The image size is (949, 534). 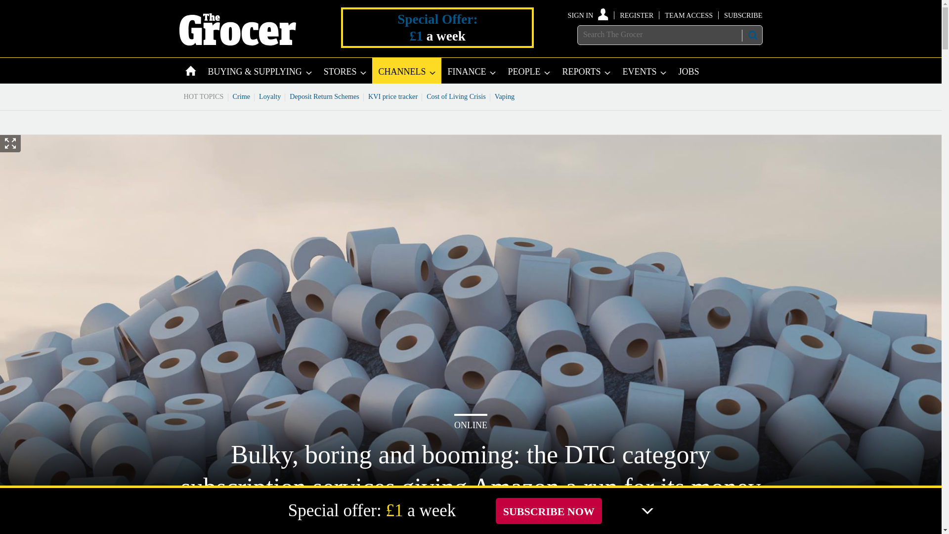 What do you see at coordinates (324, 96) in the screenshot?
I see `Deposit Return Schemes` at bounding box center [324, 96].